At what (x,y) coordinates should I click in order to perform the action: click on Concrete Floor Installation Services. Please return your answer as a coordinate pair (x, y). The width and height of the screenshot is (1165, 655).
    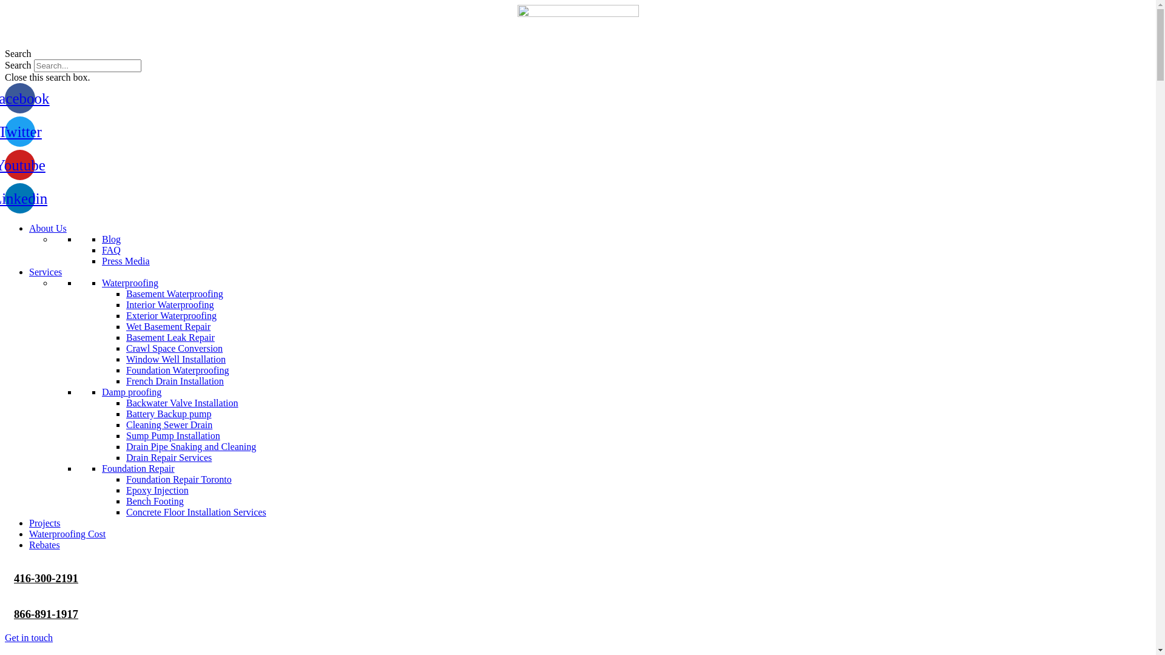
    Looking at the image, I should click on (197, 512).